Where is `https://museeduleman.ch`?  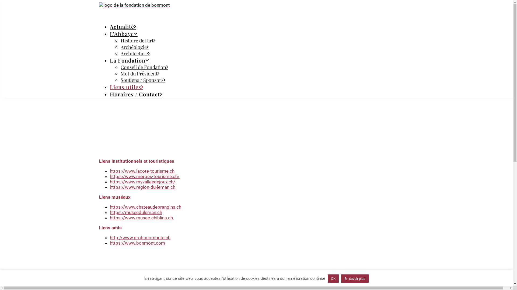
https://museeduleman.ch is located at coordinates (136, 212).